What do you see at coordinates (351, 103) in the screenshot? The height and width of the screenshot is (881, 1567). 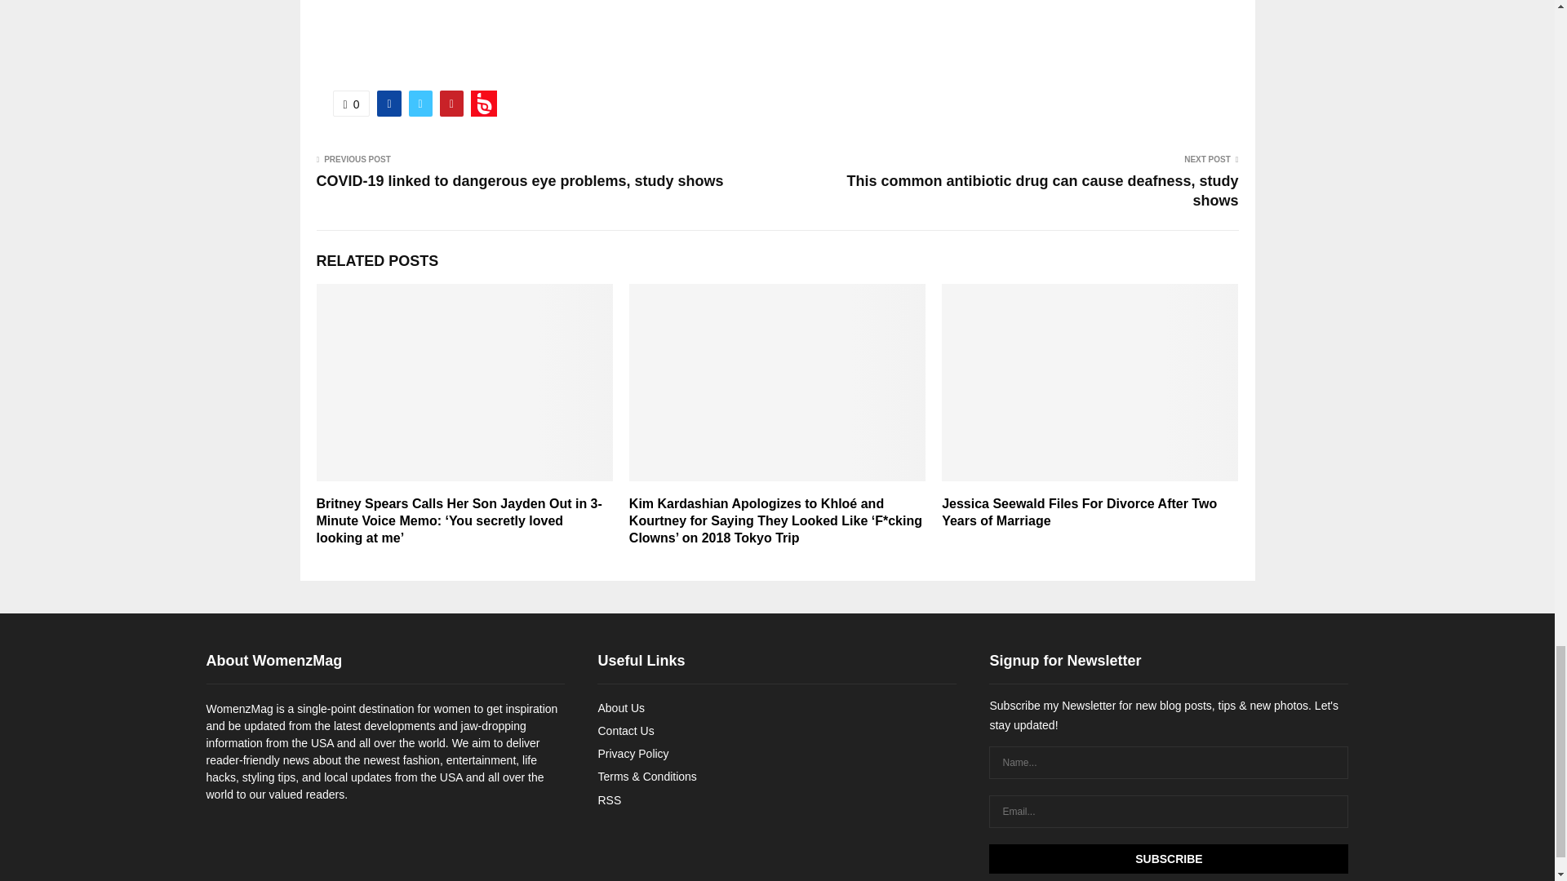 I see `Like` at bounding box center [351, 103].